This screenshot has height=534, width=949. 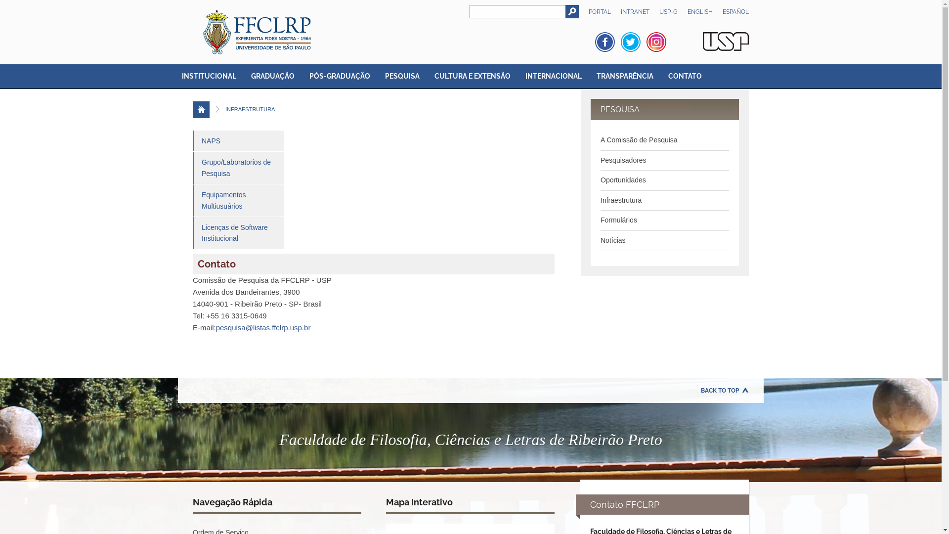 I want to click on Oportunidades, so click(x=623, y=180).